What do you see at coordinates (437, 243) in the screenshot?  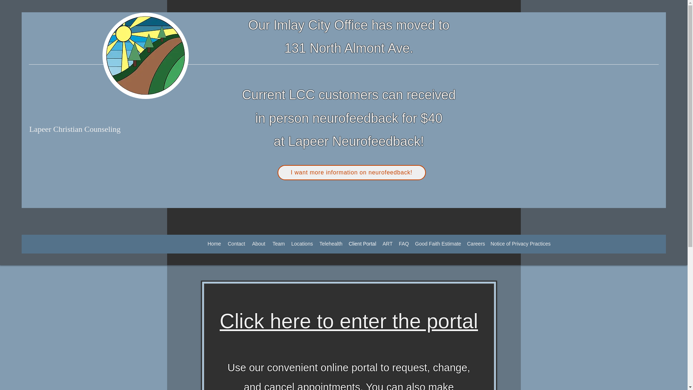 I see `Good Faith Estimate` at bounding box center [437, 243].